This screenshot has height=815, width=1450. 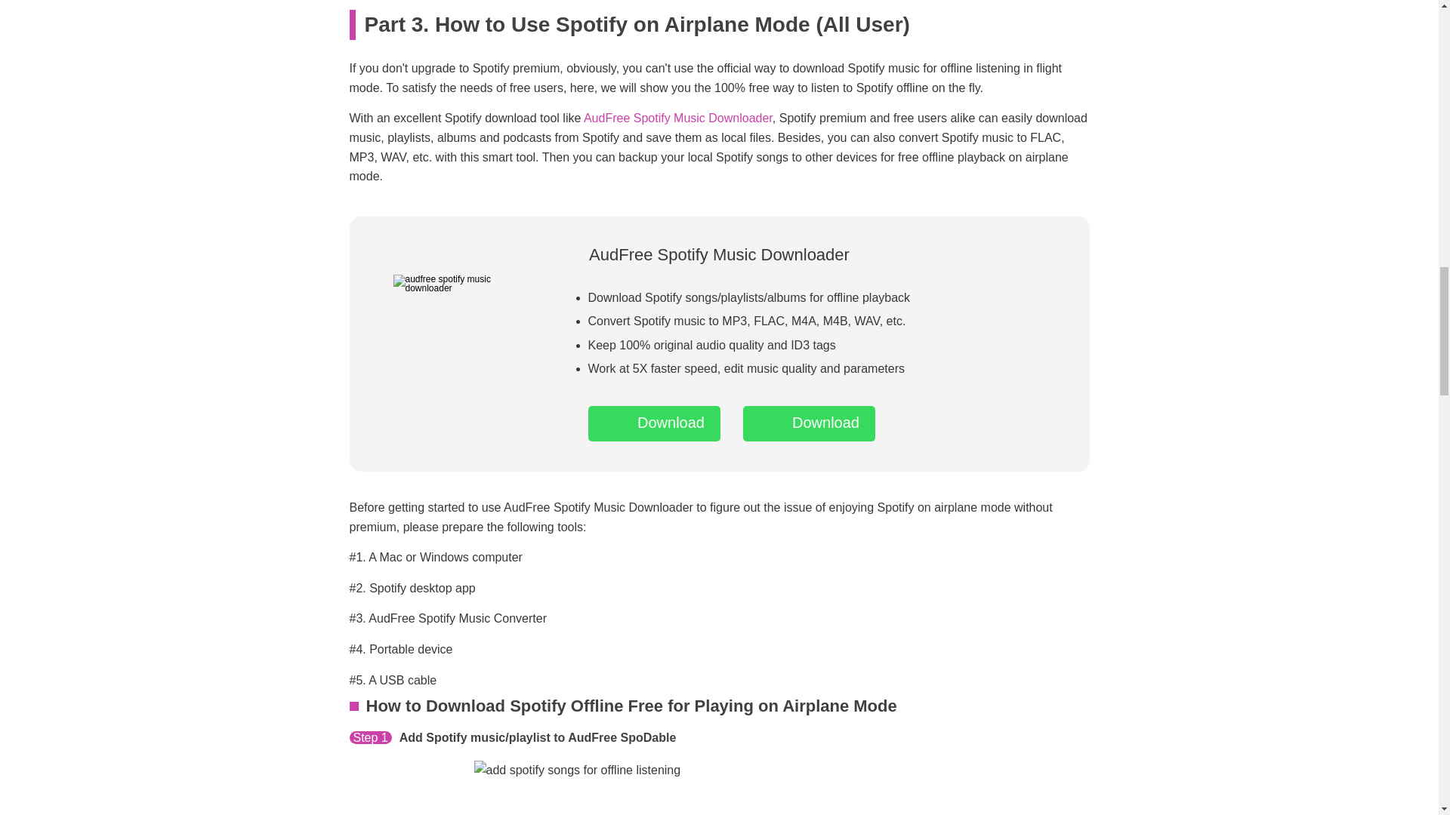 What do you see at coordinates (652, 423) in the screenshot?
I see `Download` at bounding box center [652, 423].